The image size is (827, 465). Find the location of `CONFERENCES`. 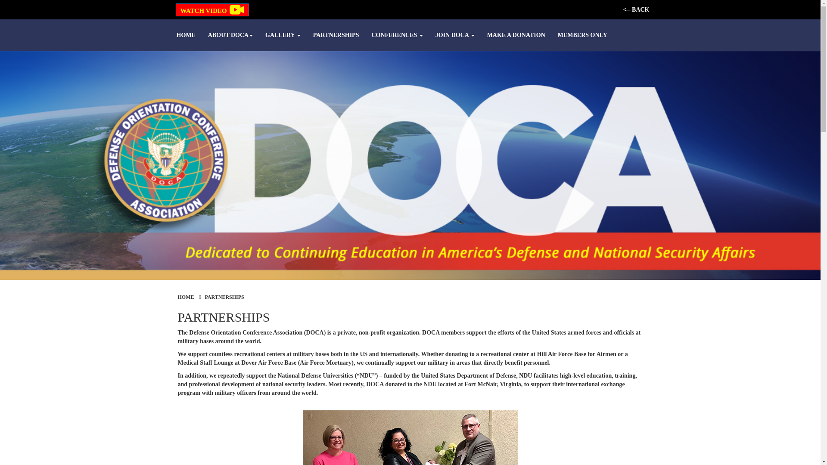

CONFERENCES is located at coordinates (397, 35).